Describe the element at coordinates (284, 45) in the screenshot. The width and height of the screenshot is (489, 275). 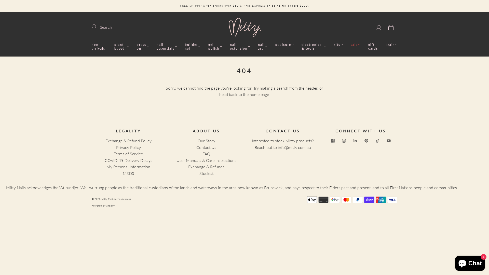
I see `pedicure` at that location.